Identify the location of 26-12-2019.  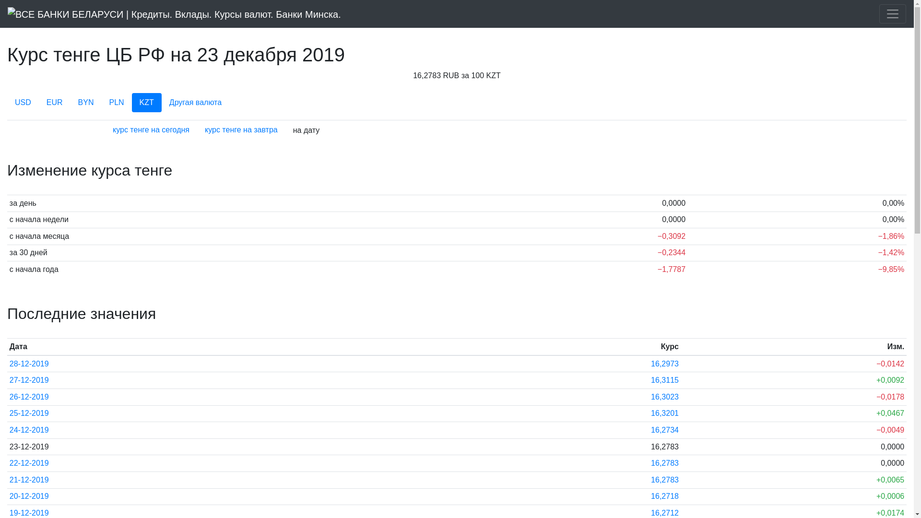
(29, 397).